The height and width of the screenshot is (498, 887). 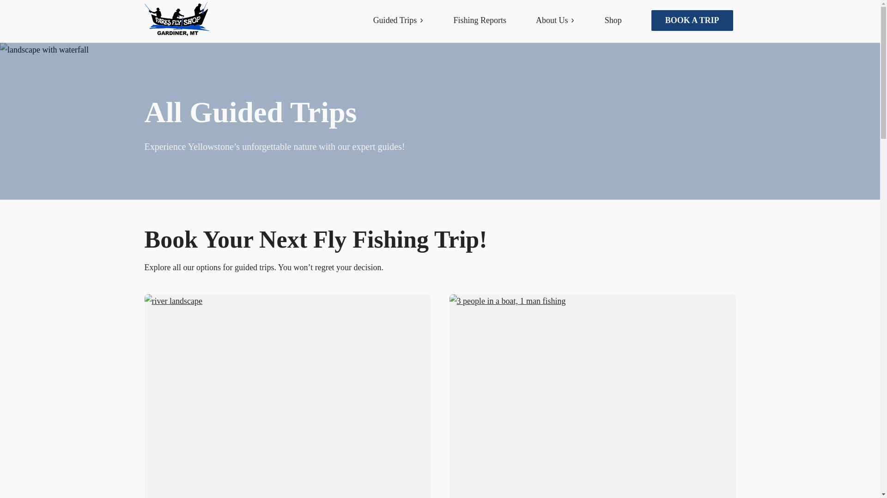 I want to click on About Us, so click(x=555, y=20).